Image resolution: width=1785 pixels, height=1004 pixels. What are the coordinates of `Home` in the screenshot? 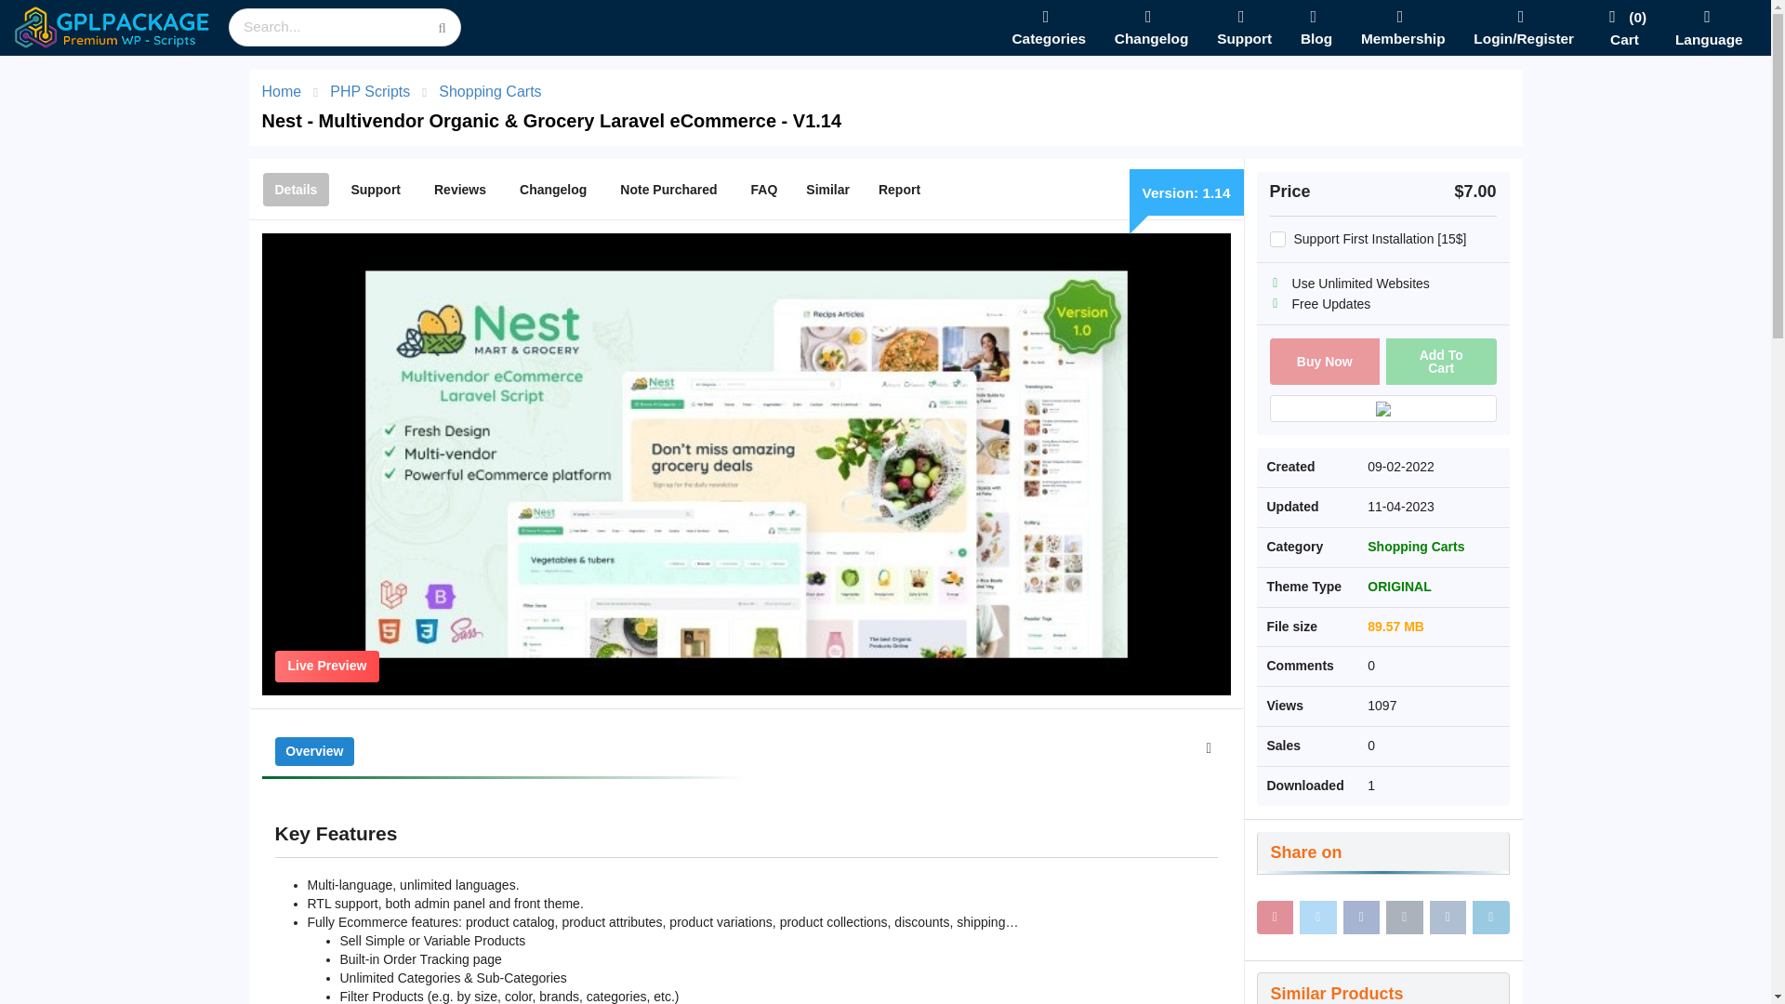 It's located at (282, 91).